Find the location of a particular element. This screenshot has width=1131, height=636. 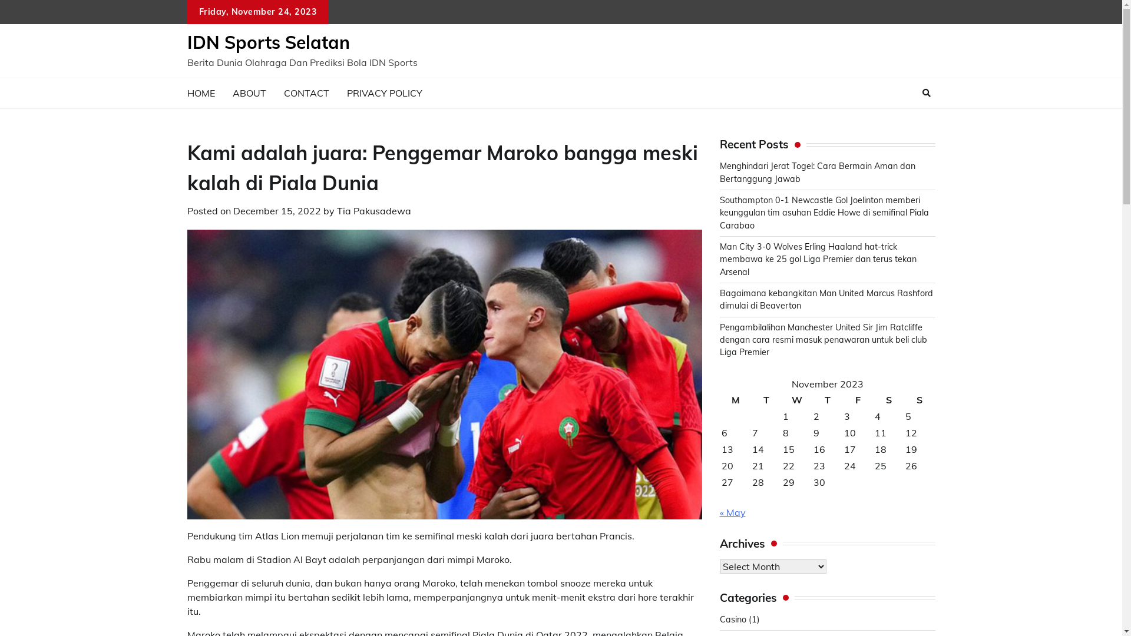

Tia Pakusadewa is located at coordinates (374, 211).